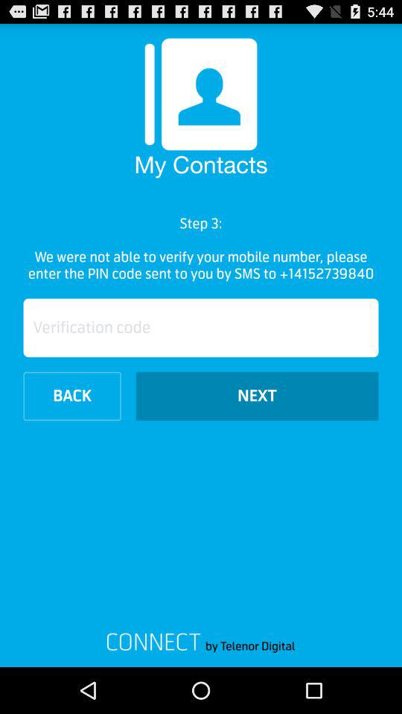  What do you see at coordinates (201, 327) in the screenshot?
I see `turn off the icon above the back item` at bounding box center [201, 327].